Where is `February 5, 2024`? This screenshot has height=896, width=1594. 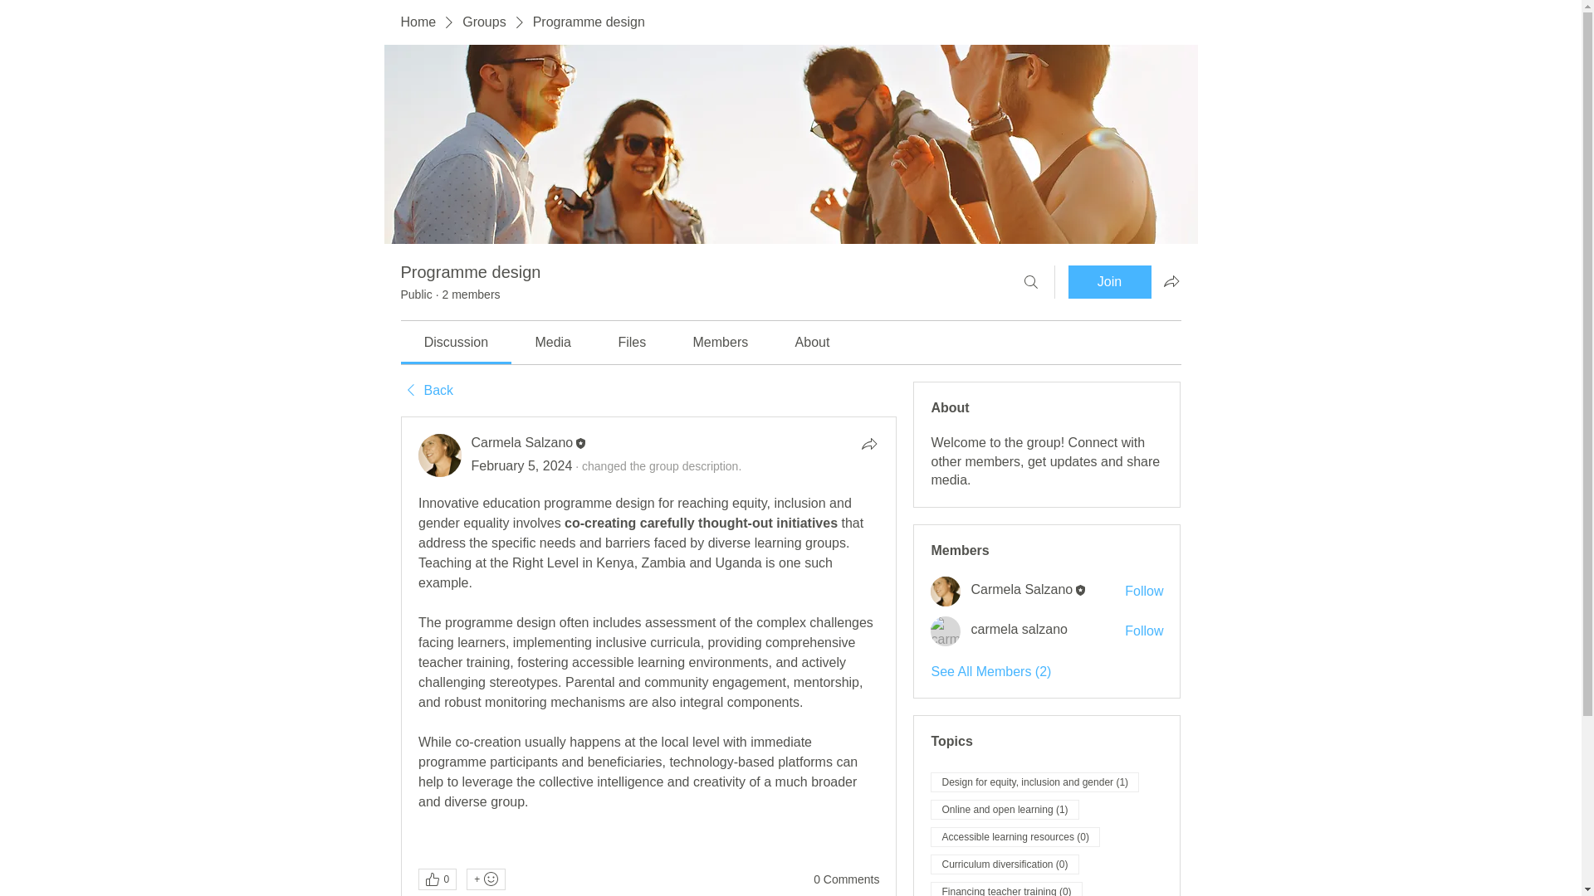 February 5, 2024 is located at coordinates (521, 465).